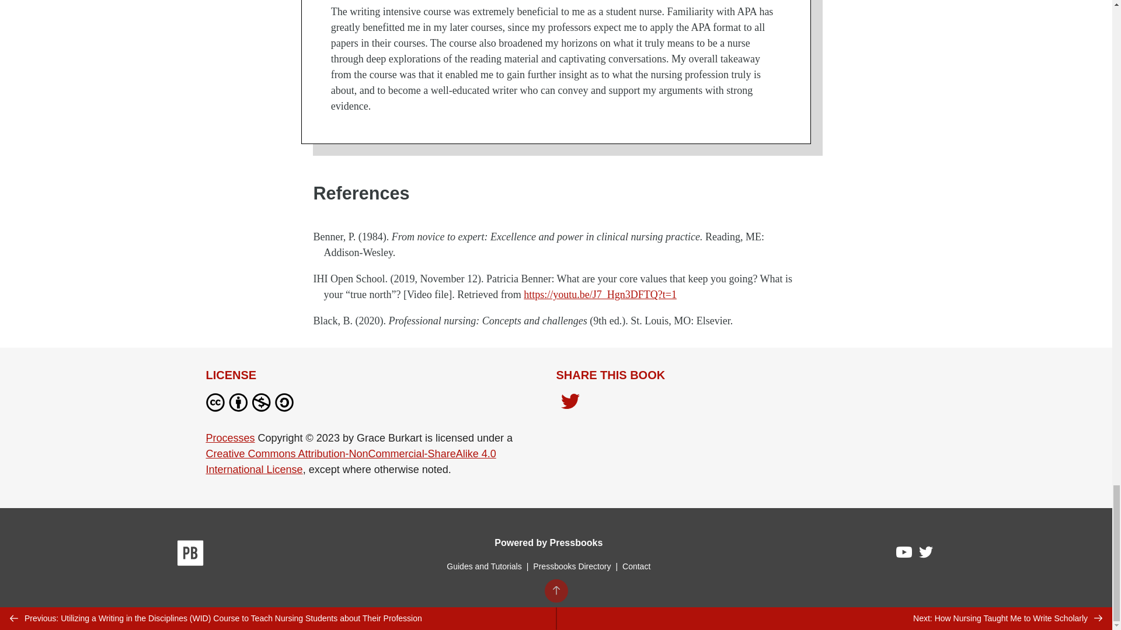  What do you see at coordinates (570, 402) in the screenshot?
I see `Share on Twitter` at bounding box center [570, 402].